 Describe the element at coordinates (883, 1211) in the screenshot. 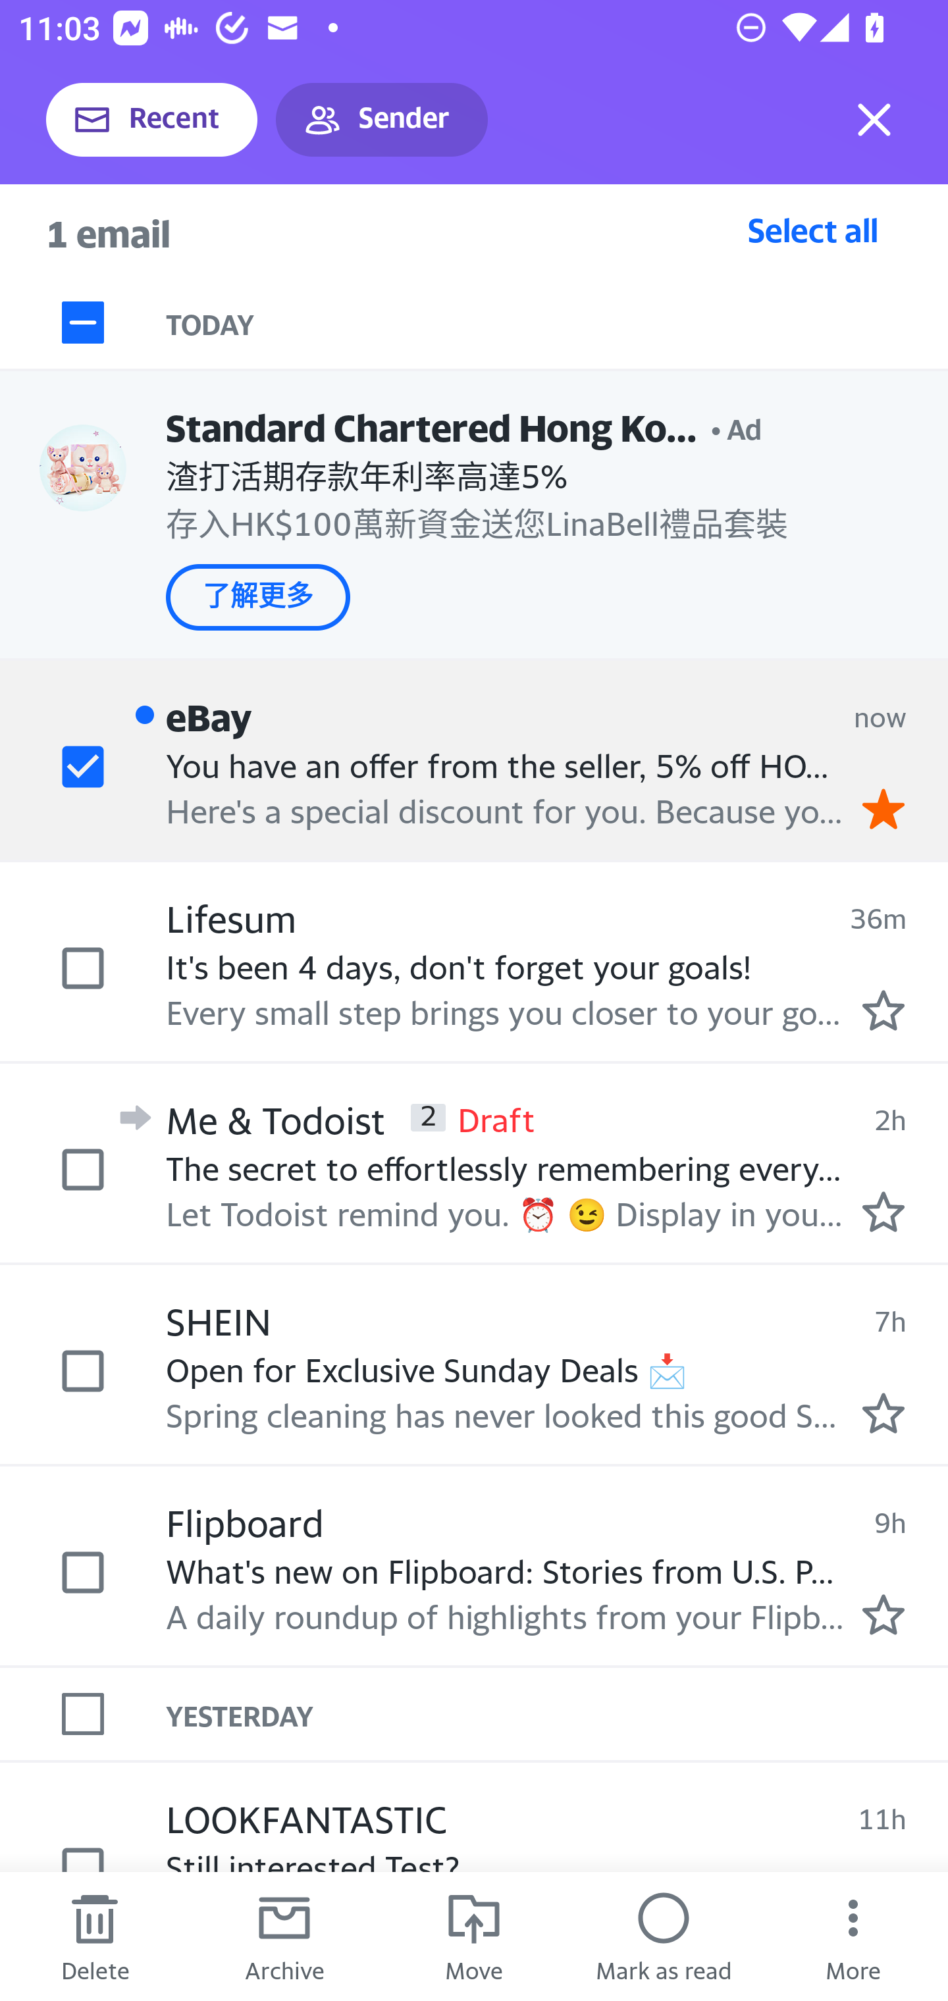

I see `Mark as starred.` at that location.